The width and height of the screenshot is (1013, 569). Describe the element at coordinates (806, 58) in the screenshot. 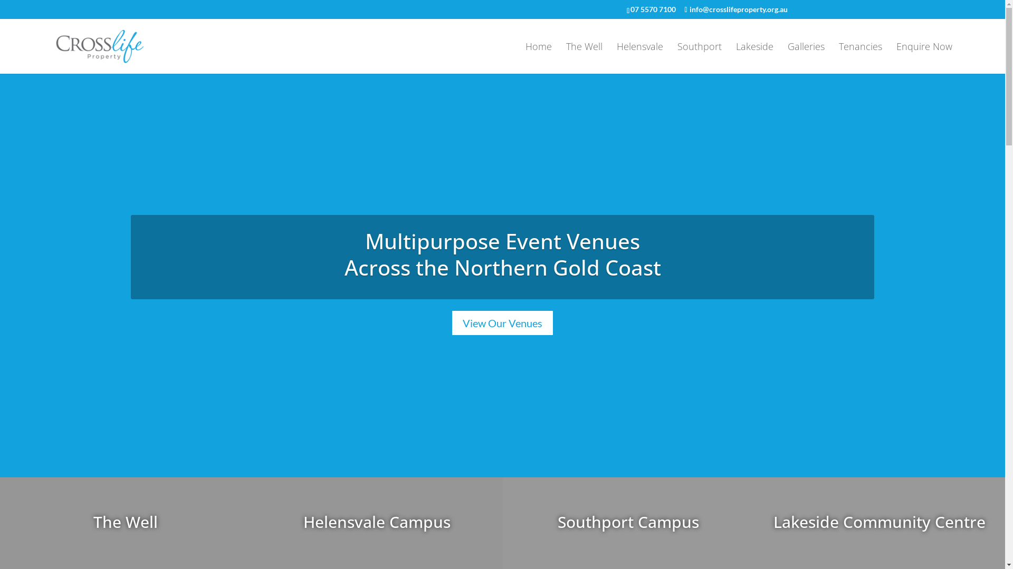

I see `Galleries` at that location.